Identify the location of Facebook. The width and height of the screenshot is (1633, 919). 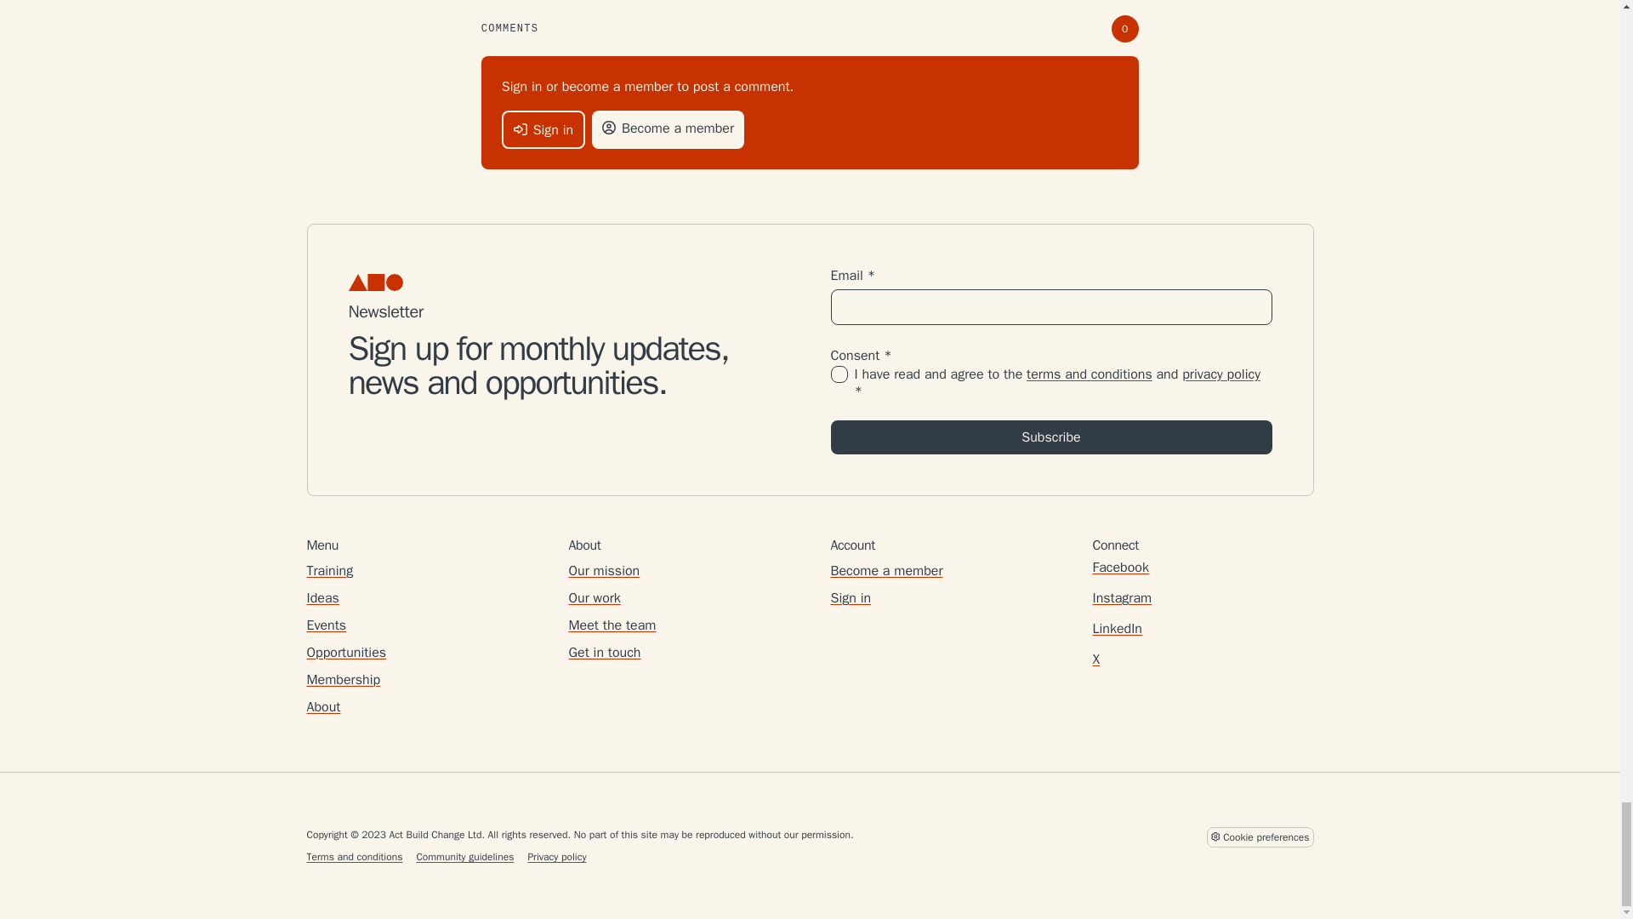
(1119, 567).